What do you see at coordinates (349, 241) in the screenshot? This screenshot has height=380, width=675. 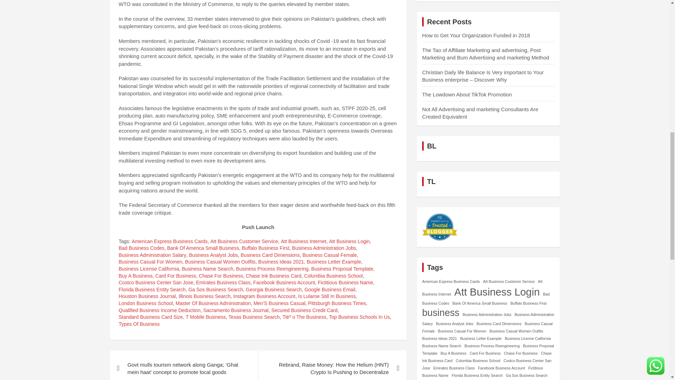 I see `Att Business Login` at bounding box center [349, 241].